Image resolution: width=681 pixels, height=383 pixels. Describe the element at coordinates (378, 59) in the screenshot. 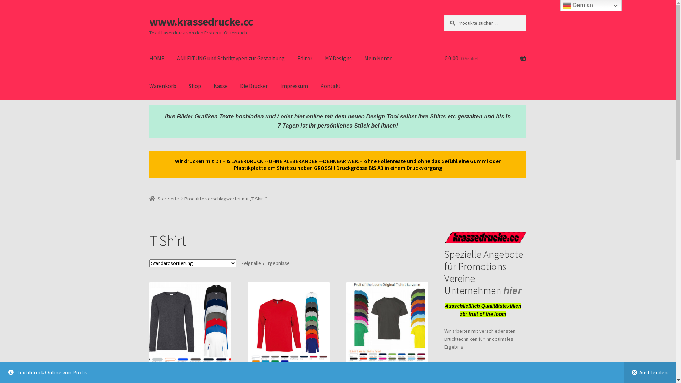

I see `Mein Konto` at that location.